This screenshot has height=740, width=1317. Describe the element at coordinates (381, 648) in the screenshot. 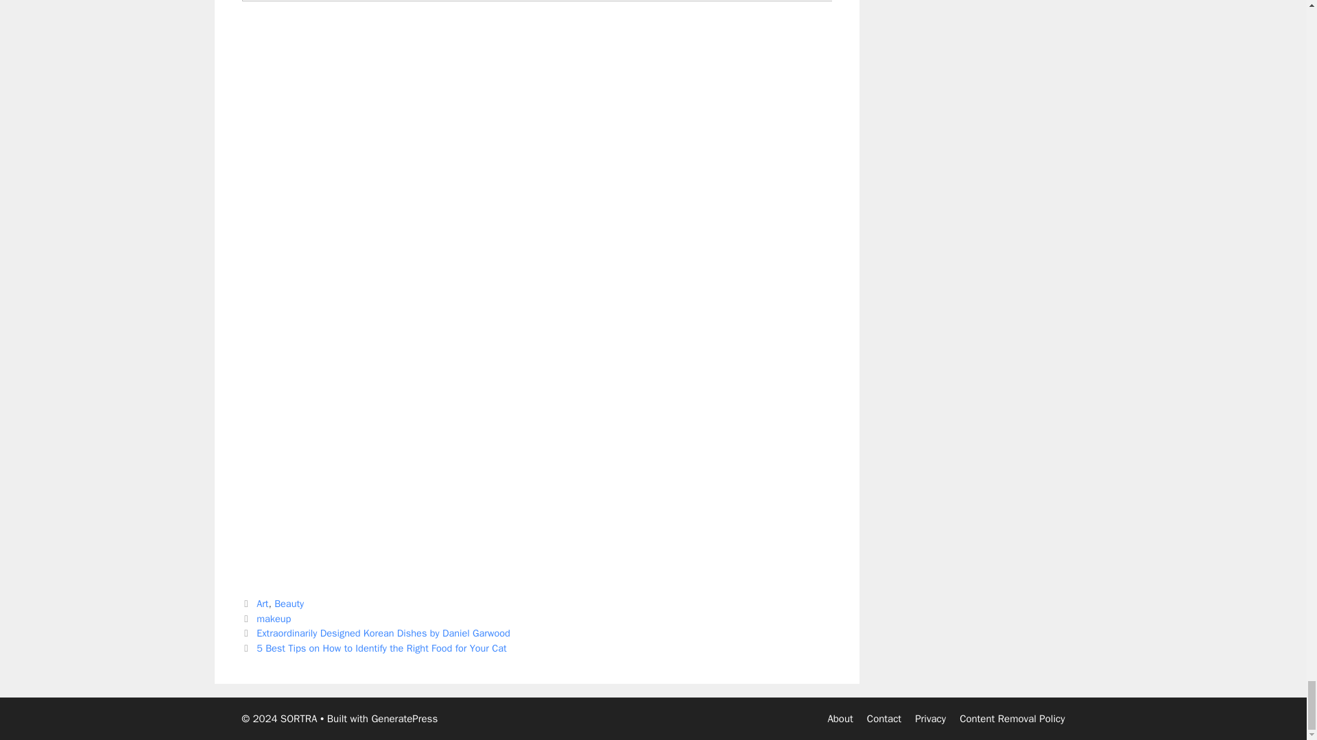

I see `5 Best Tips on How to Identify the Right Food for Your Cat` at that location.